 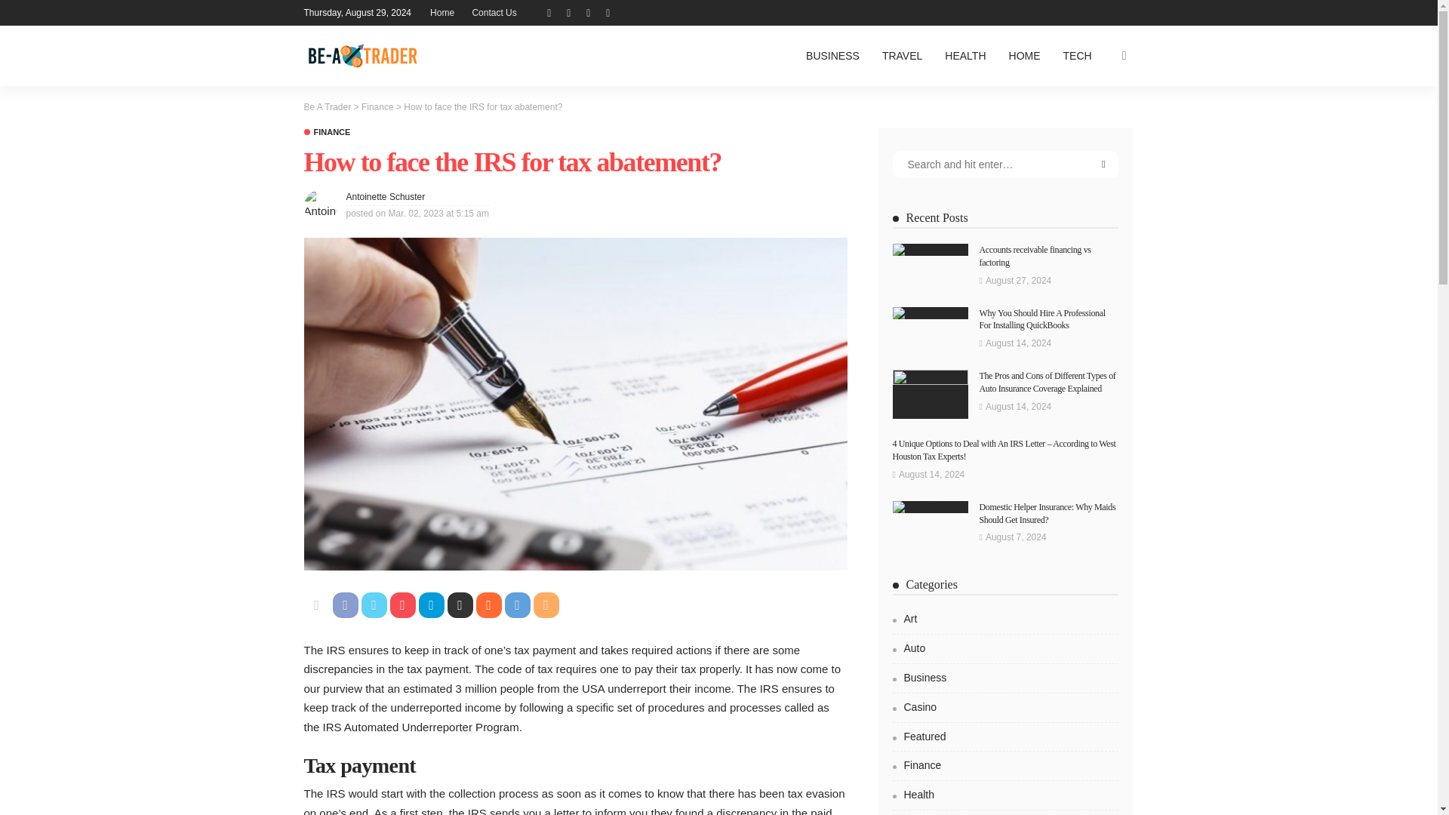 I want to click on Be A Trader, so click(x=326, y=107).